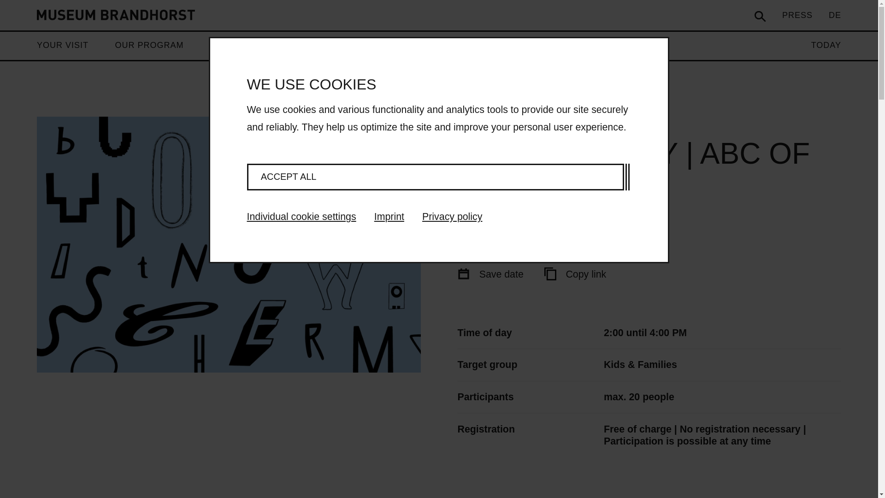 This screenshot has width=885, height=498. Describe the element at coordinates (835, 15) in the screenshot. I see `Sprache wechseln zu Deutsch` at that location.